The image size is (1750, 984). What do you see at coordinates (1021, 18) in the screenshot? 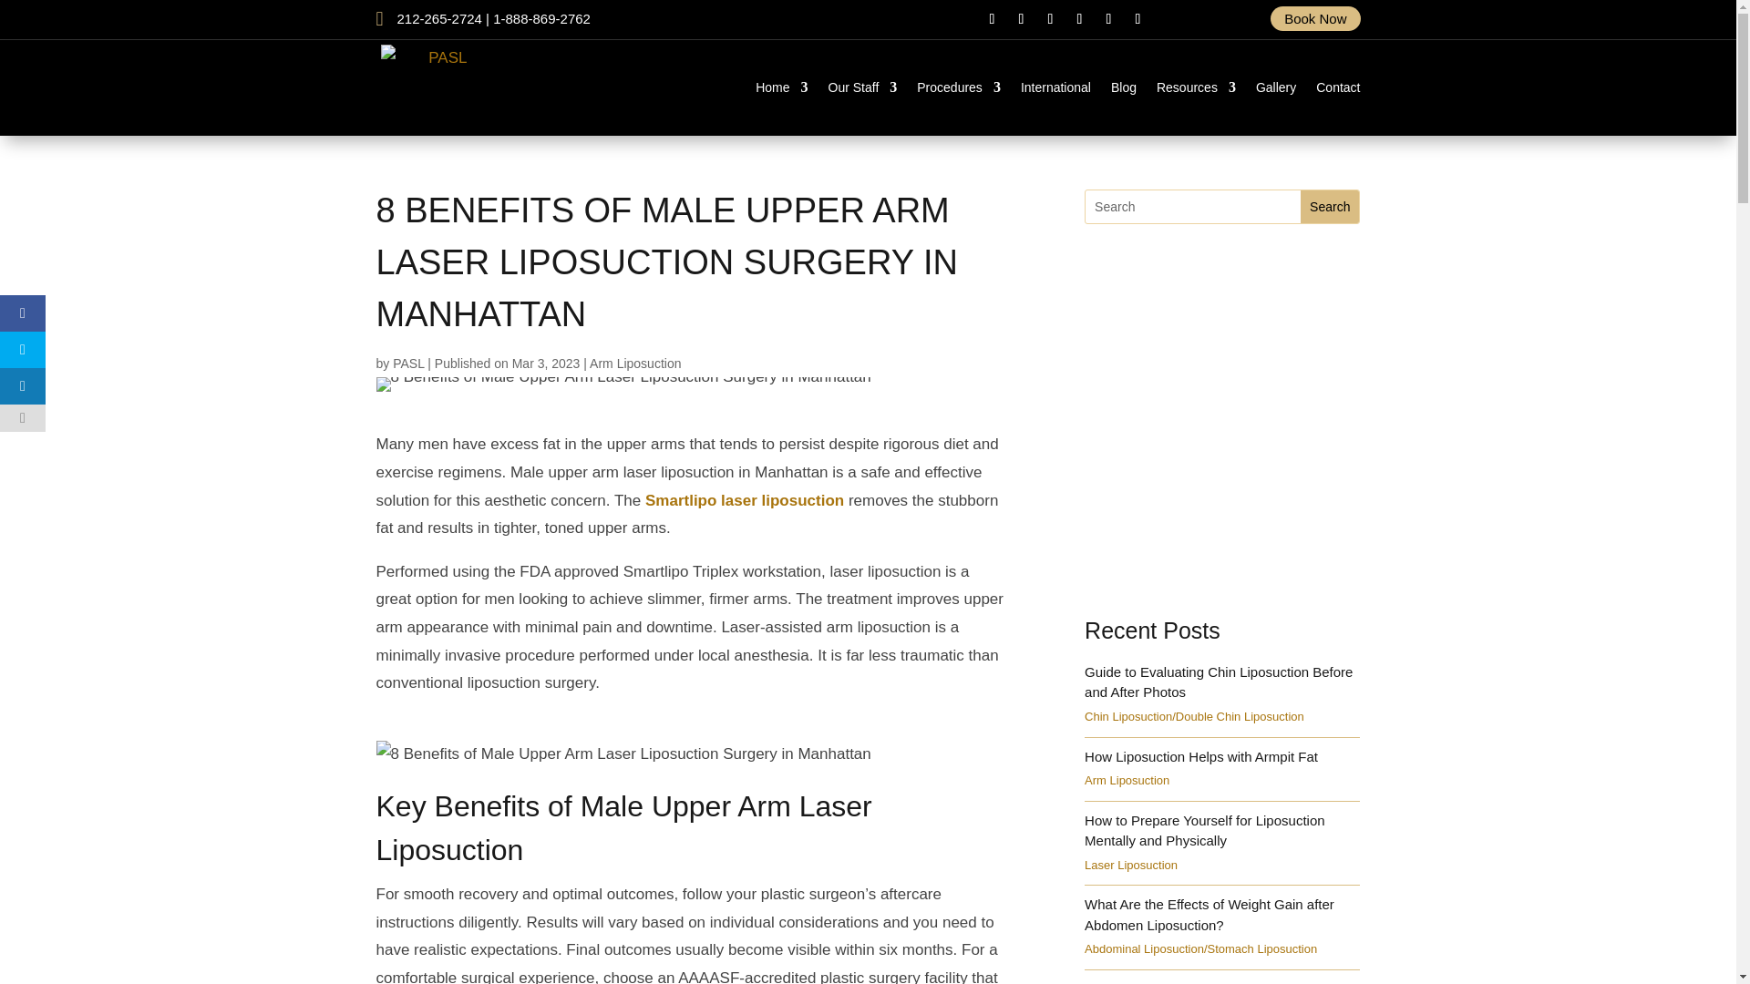
I see `Follow` at bounding box center [1021, 18].